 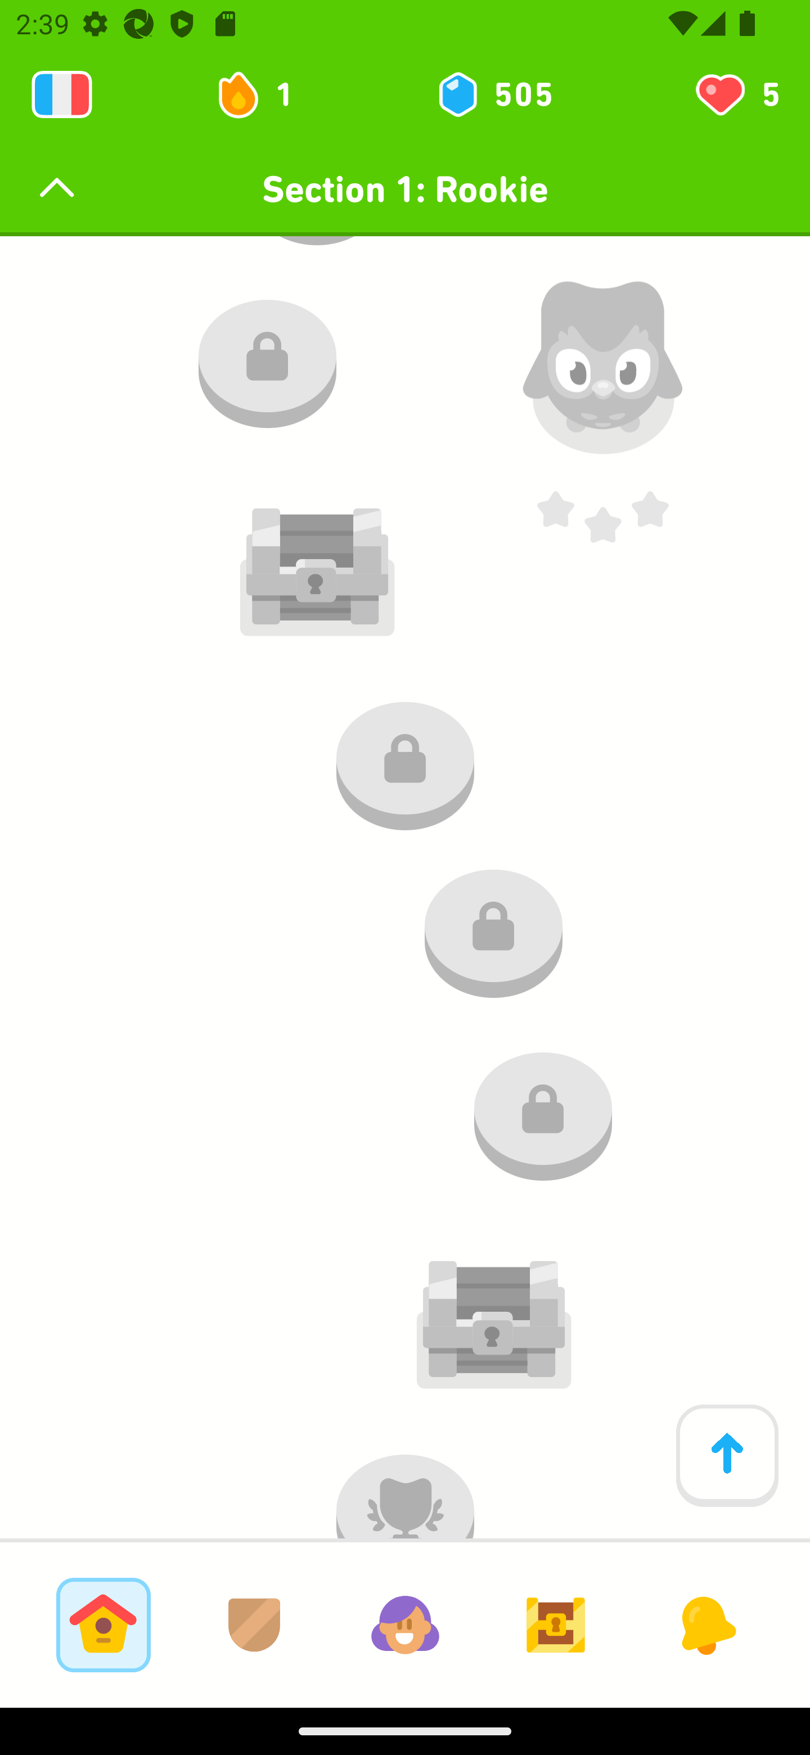 What do you see at coordinates (556, 1624) in the screenshot?
I see `Goals Tab` at bounding box center [556, 1624].